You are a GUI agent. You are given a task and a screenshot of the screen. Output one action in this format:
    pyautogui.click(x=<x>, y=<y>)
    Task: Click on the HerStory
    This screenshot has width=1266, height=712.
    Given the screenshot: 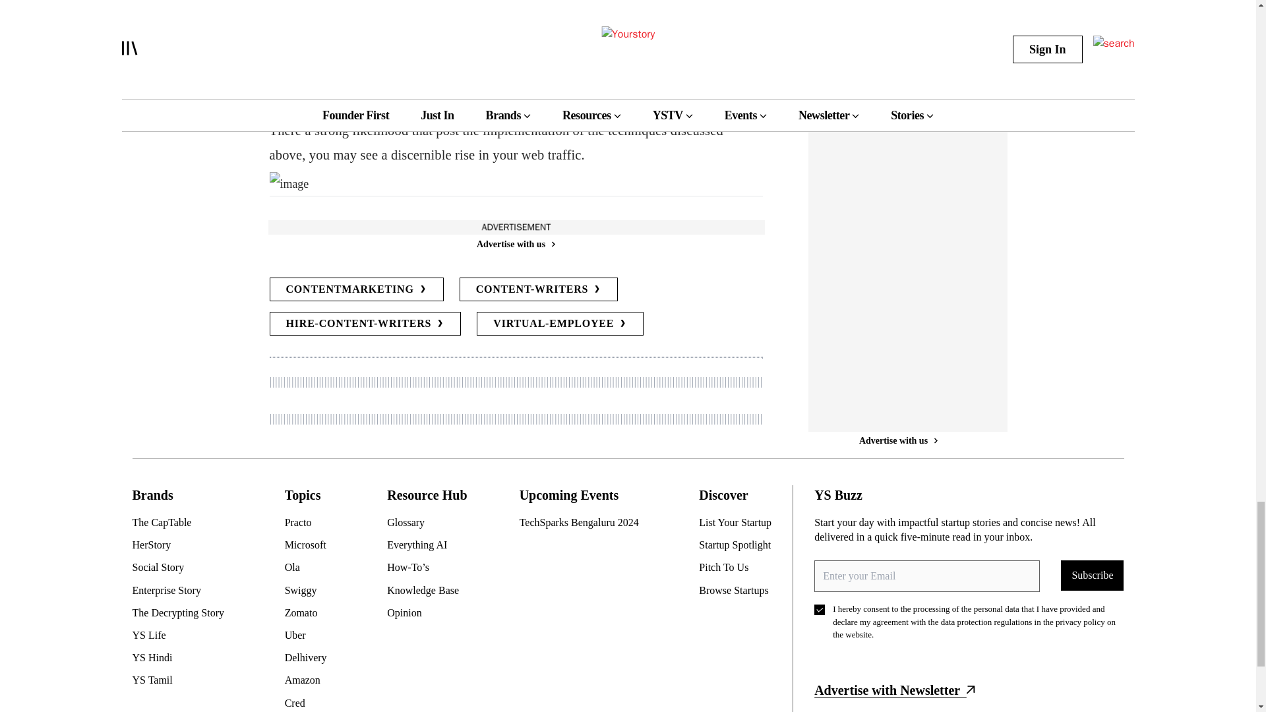 What is the action you would take?
    pyautogui.click(x=183, y=545)
    